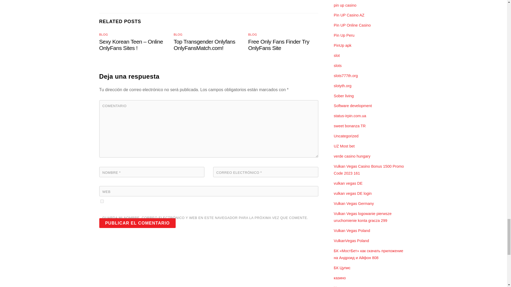  I want to click on Top Transgender Onlyfans OnlyFansMatch.com!, so click(204, 45).